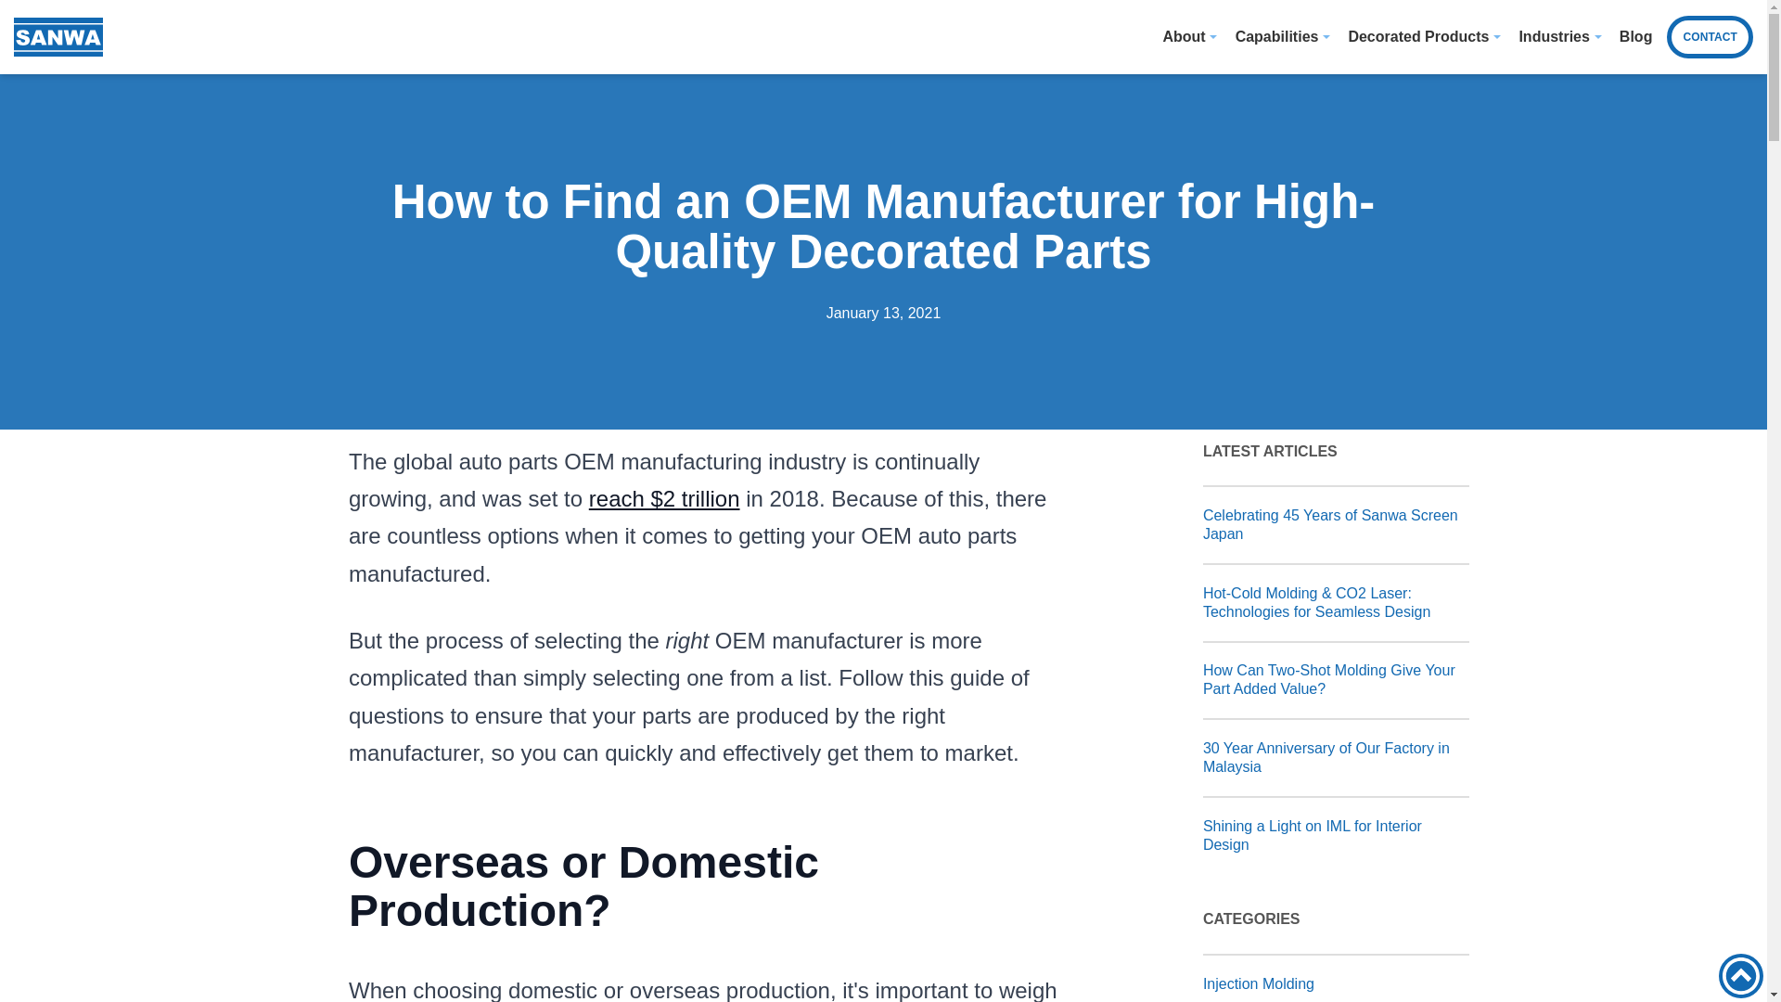  What do you see at coordinates (1184, 37) in the screenshot?
I see `About` at bounding box center [1184, 37].